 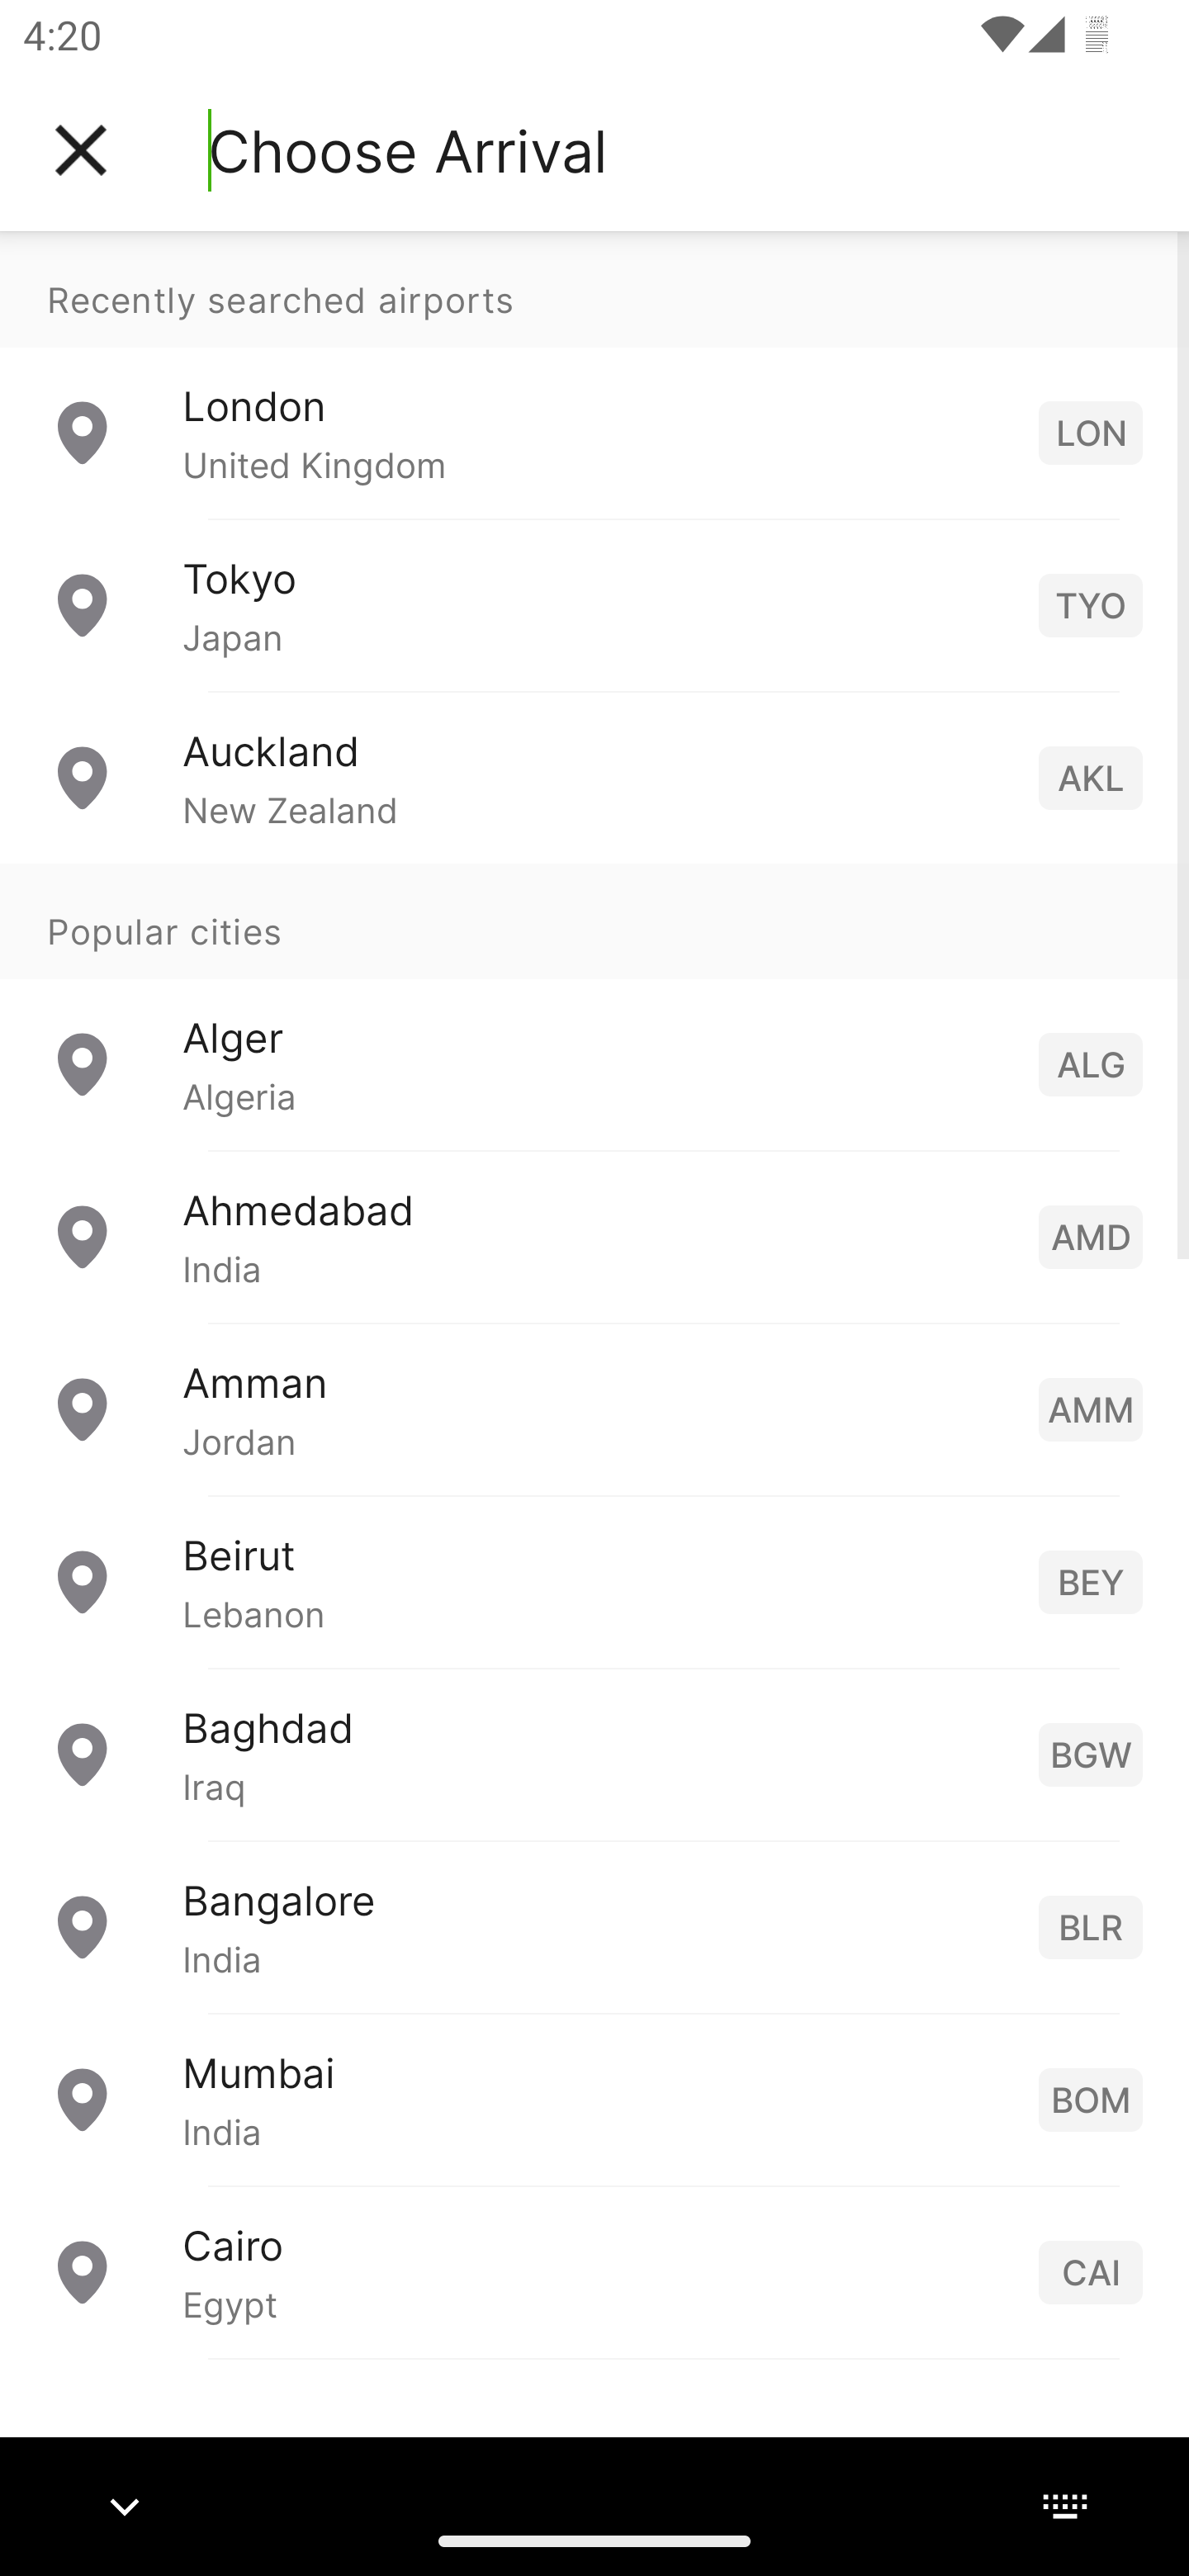 I want to click on Amman Jordan AMM, so click(x=594, y=1407).